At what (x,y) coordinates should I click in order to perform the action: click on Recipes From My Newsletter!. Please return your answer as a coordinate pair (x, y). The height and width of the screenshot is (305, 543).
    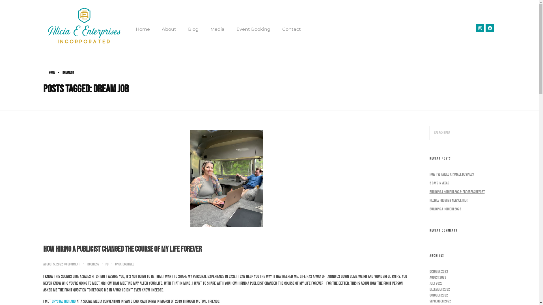
    Looking at the image, I should click on (449, 201).